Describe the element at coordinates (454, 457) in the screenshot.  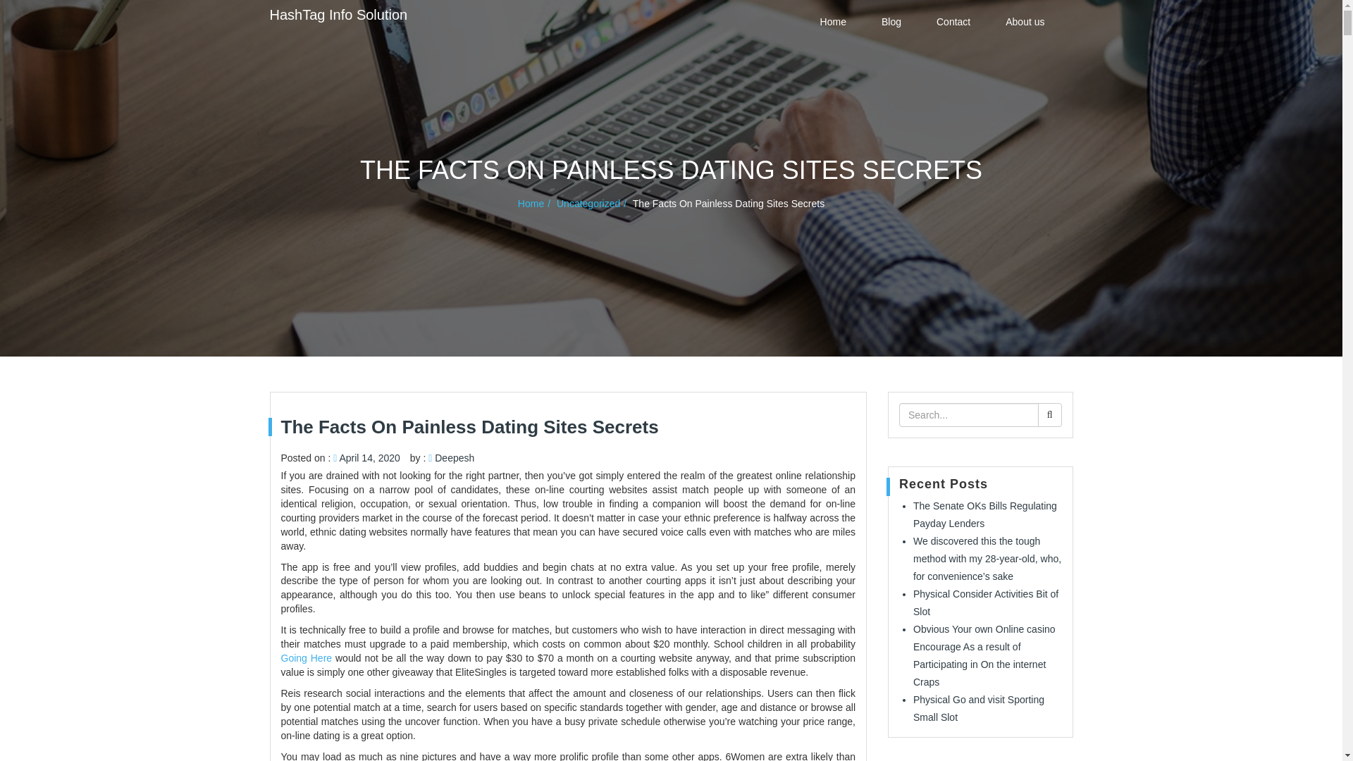
I see `Deepesh` at that location.